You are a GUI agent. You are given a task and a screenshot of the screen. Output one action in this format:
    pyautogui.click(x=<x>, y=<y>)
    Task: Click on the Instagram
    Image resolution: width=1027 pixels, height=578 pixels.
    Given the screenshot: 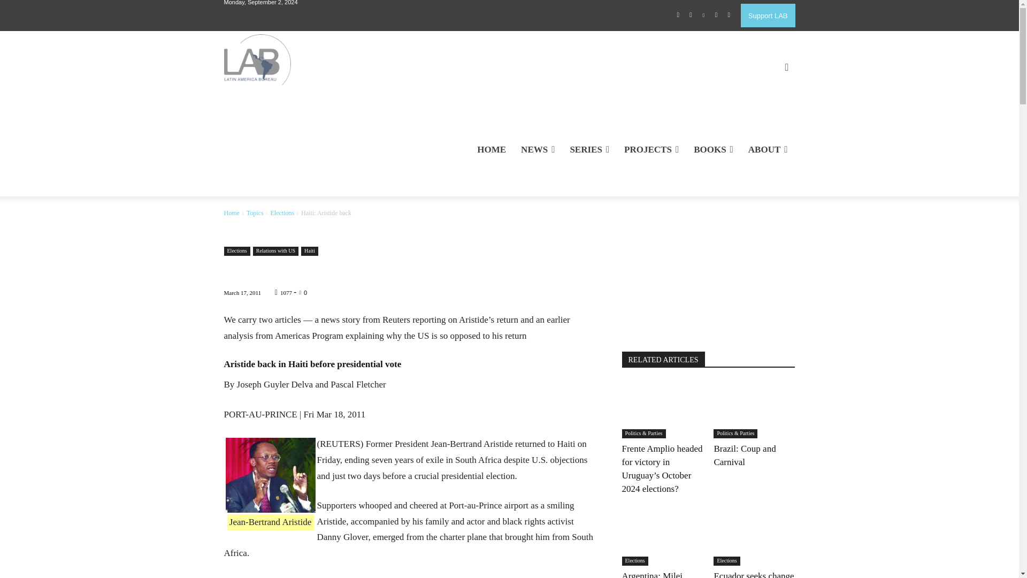 What is the action you would take?
    pyautogui.click(x=691, y=16)
    